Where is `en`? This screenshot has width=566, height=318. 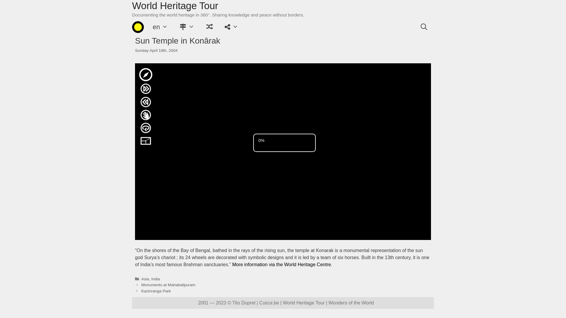
en is located at coordinates (160, 27).